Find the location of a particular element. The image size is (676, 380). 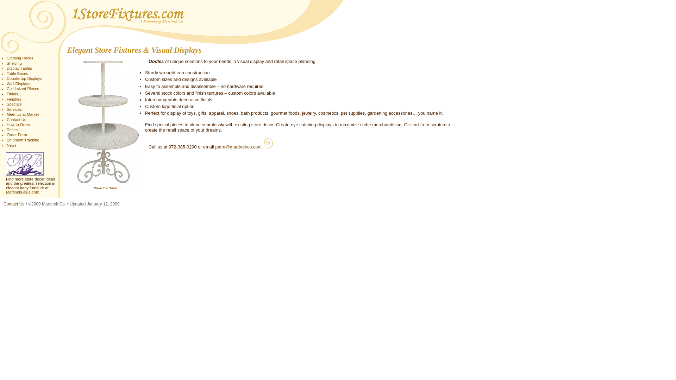

Three Tier Table is located at coordinates (105, 188).